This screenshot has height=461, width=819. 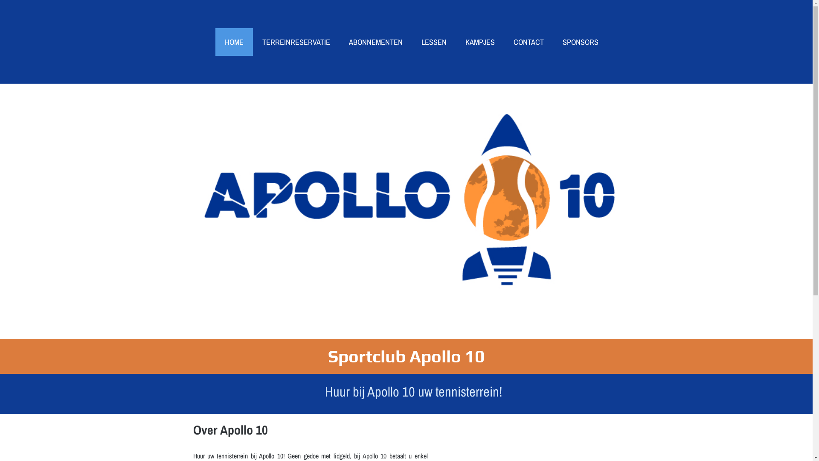 I want to click on KAMPJES, so click(x=479, y=42).